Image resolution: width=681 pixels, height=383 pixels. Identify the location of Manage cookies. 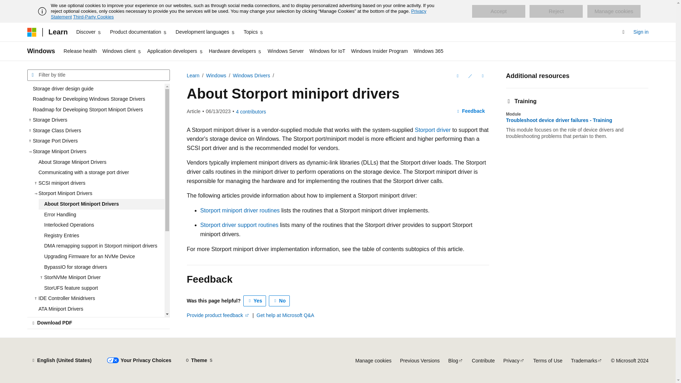
(614, 11).